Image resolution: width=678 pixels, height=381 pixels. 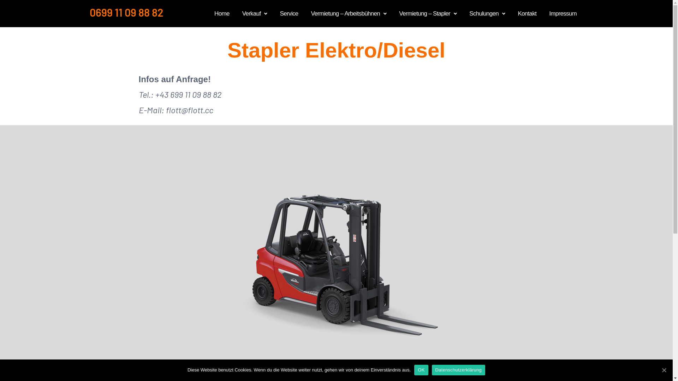 I want to click on Impressum, so click(x=563, y=13).